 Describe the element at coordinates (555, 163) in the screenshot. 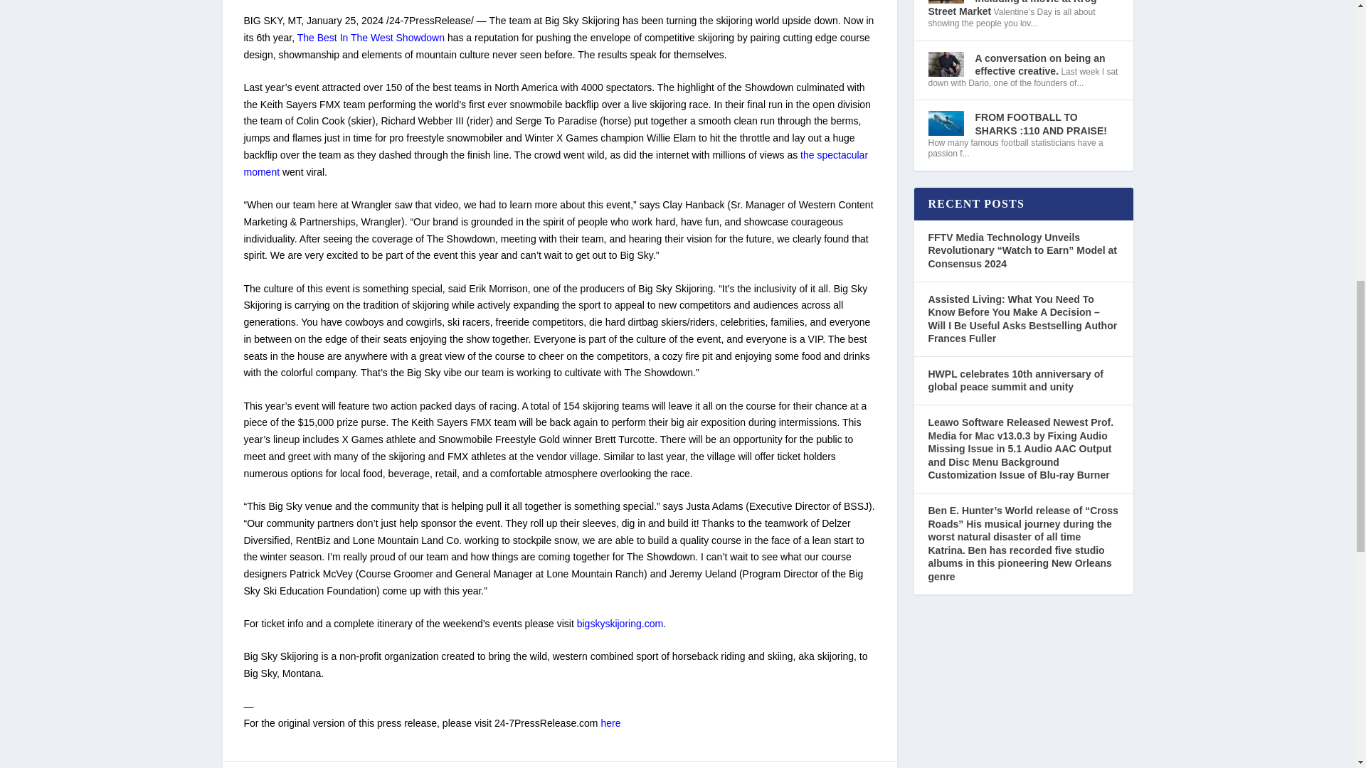

I see `the spectacular moment` at that location.